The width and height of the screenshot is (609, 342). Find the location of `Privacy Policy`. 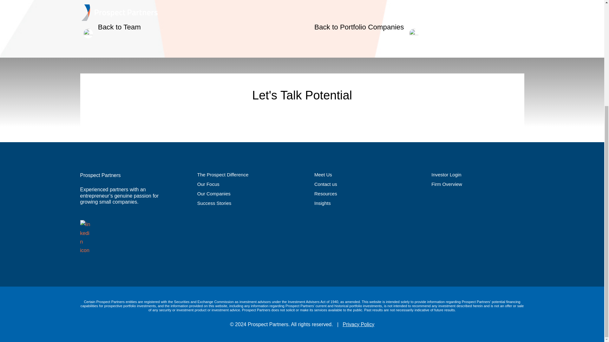

Privacy Policy is located at coordinates (358, 324).